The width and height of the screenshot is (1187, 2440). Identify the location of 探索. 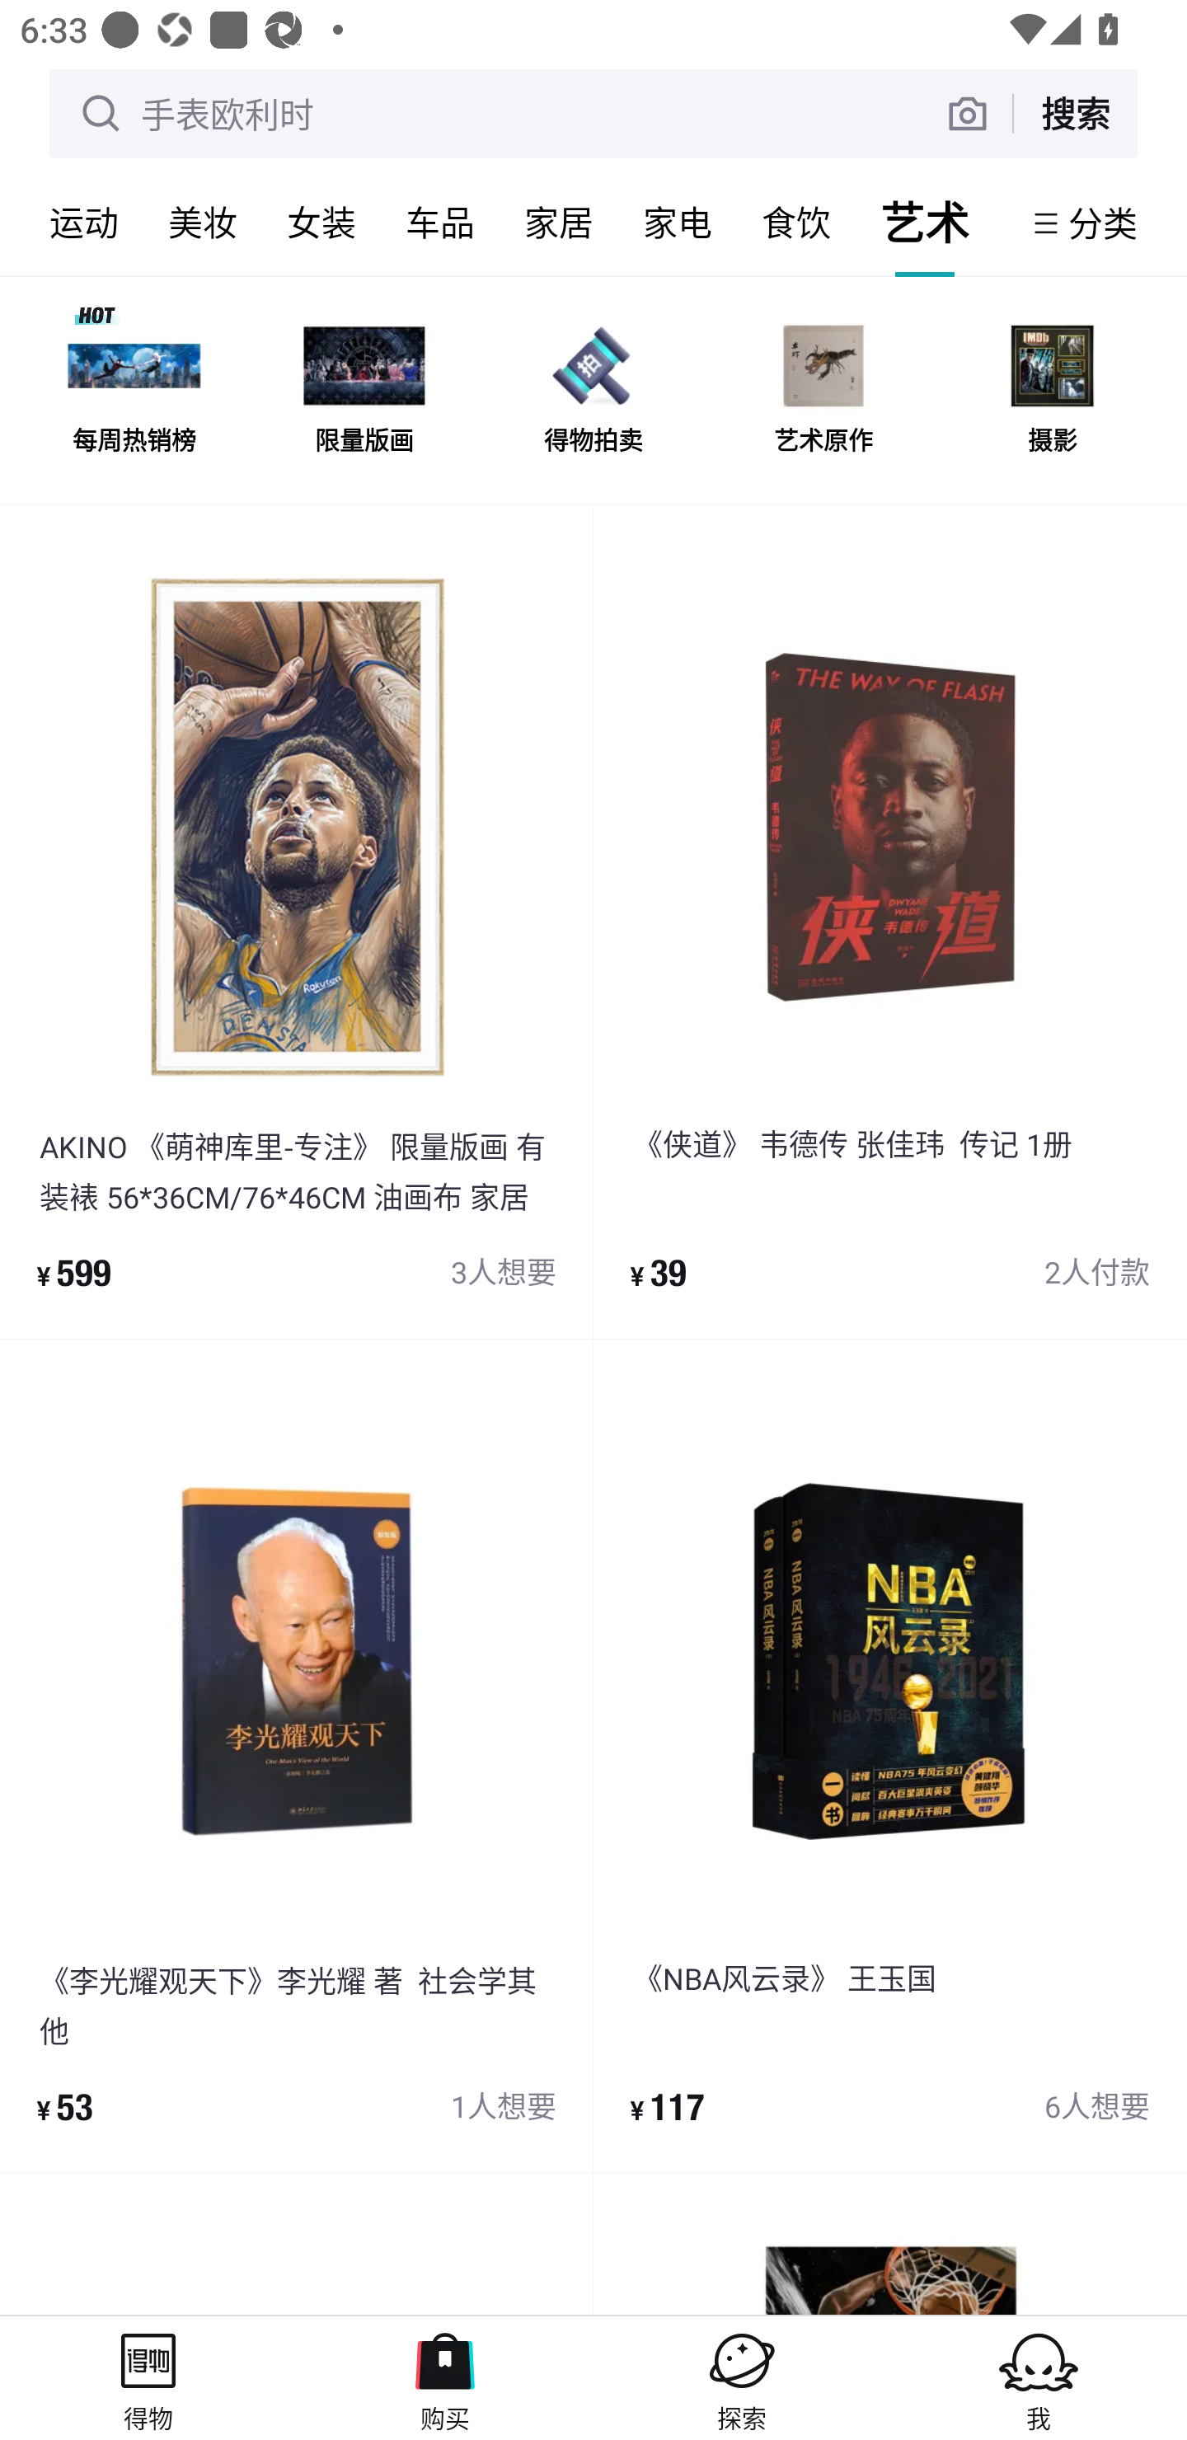
(742, 2377).